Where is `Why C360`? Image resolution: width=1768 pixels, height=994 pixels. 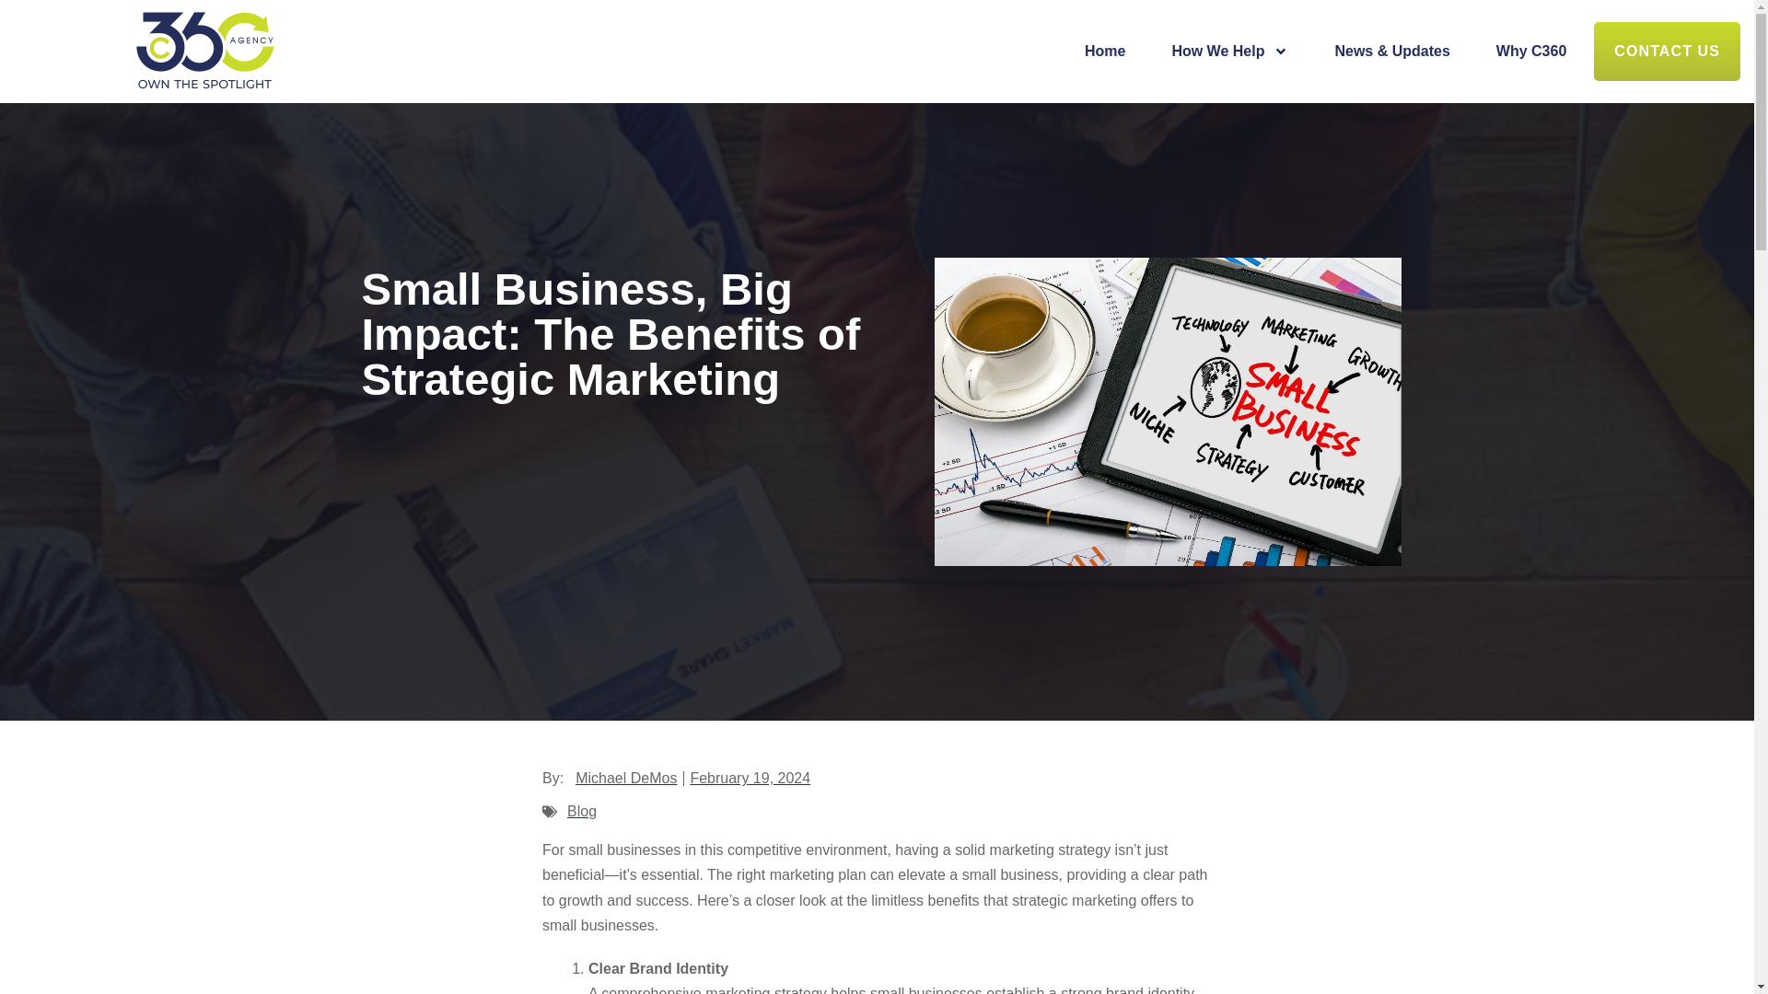 Why C360 is located at coordinates (1530, 52).